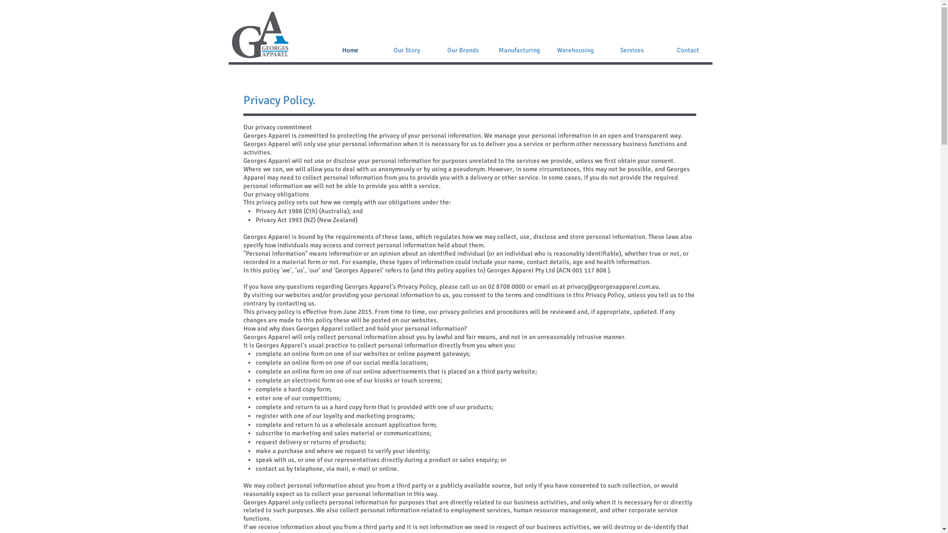 The height and width of the screenshot is (533, 948). Describe the element at coordinates (613, 287) in the screenshot. I see `privacy@georgesapparel.com.au` at that location.